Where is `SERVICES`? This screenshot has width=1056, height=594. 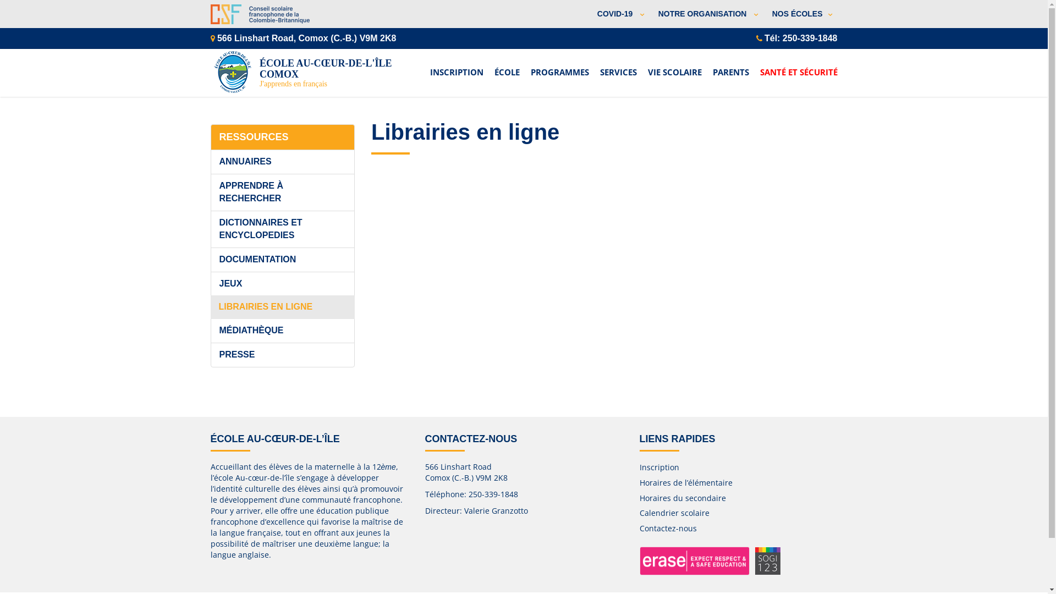
SERVICES is located at coordinates (618, 66).